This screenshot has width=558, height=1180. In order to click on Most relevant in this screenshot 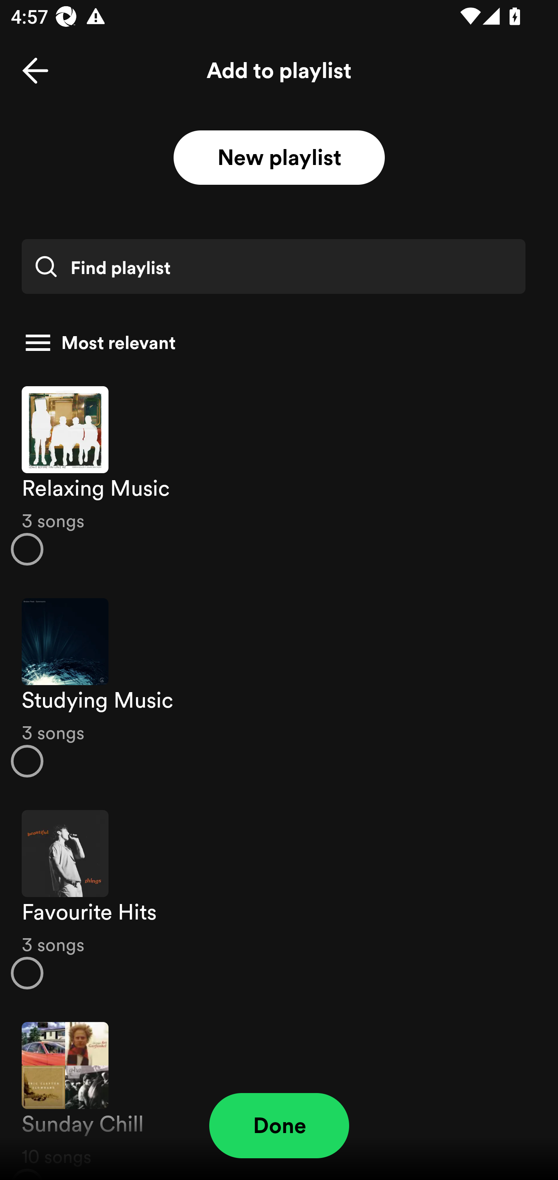, I will do `click(274, 343)`.